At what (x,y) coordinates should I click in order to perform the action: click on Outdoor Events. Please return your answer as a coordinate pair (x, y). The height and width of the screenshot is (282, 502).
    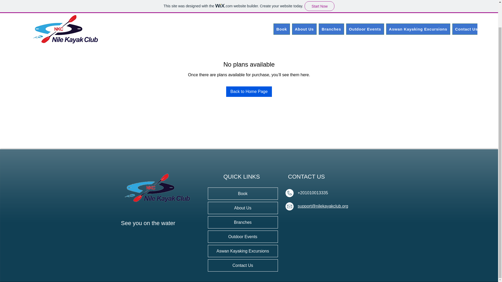
    Looking at the image, I should click on (365, 4).